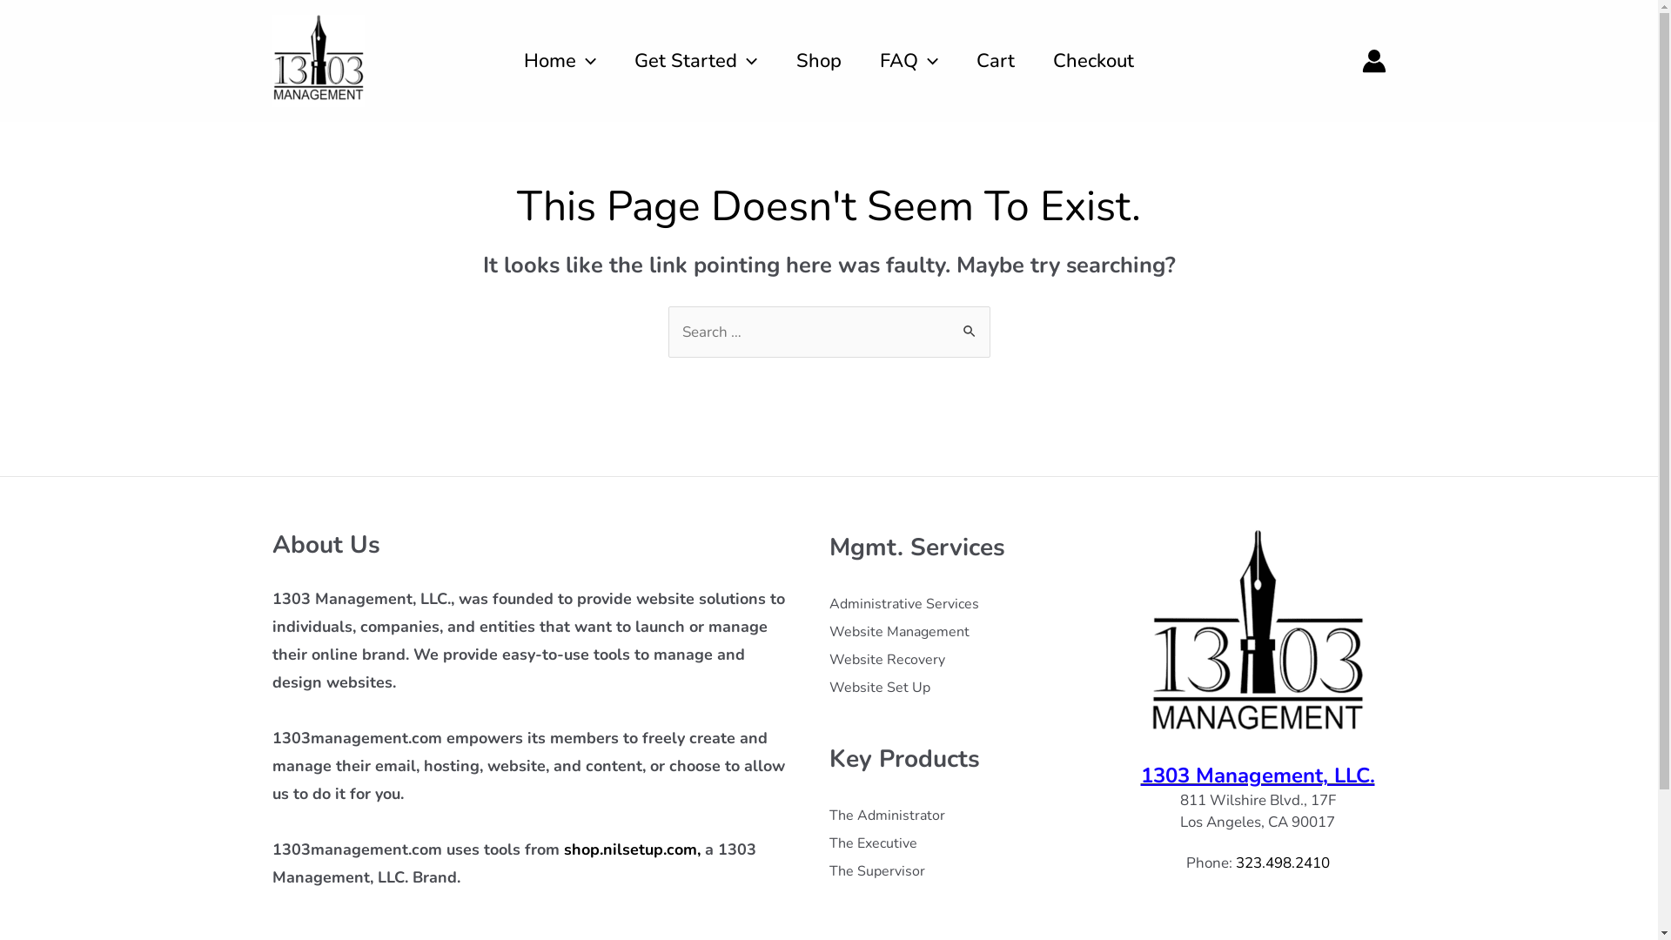  I want to click on Shop, so click(819, 61).